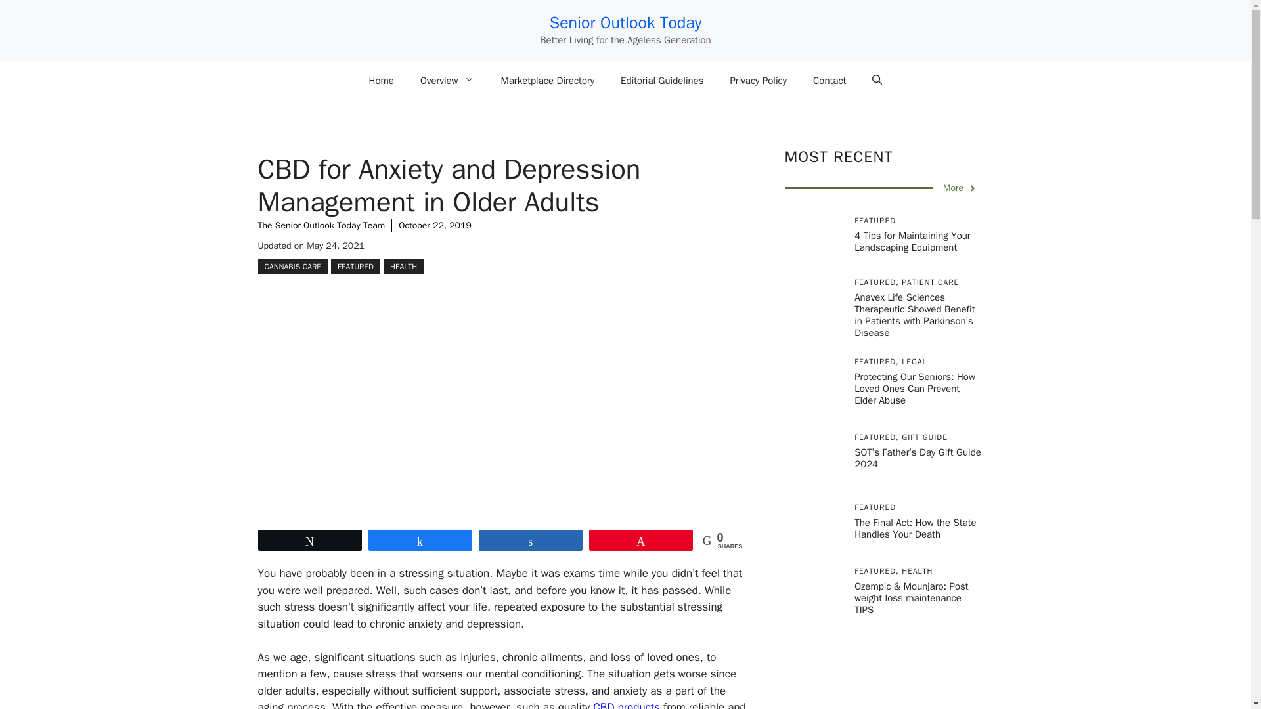 The width and height of the screenshot is (1261, 709). I want to click on CBD products, so click(626, 705).